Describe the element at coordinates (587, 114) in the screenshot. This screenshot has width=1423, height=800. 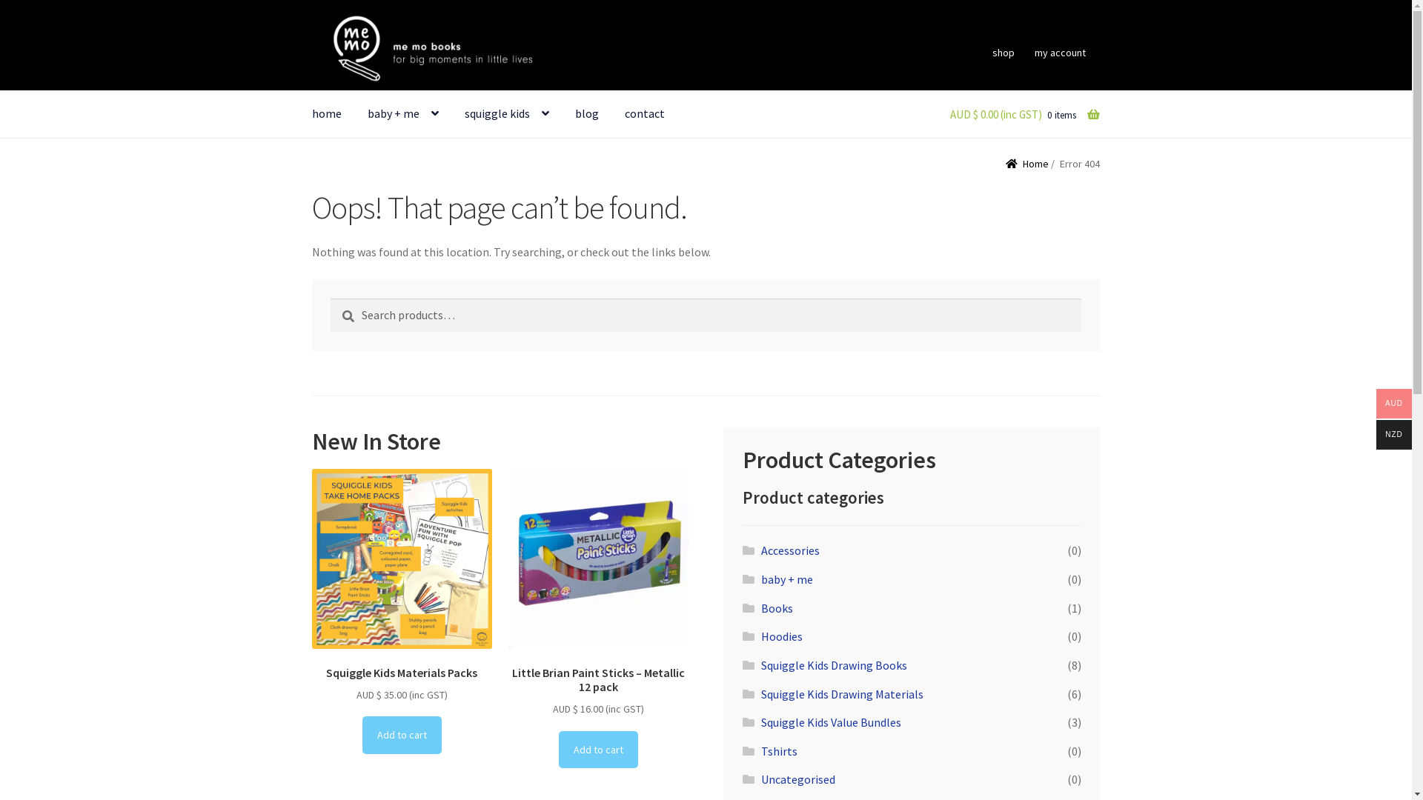
I see `blog` at that location.